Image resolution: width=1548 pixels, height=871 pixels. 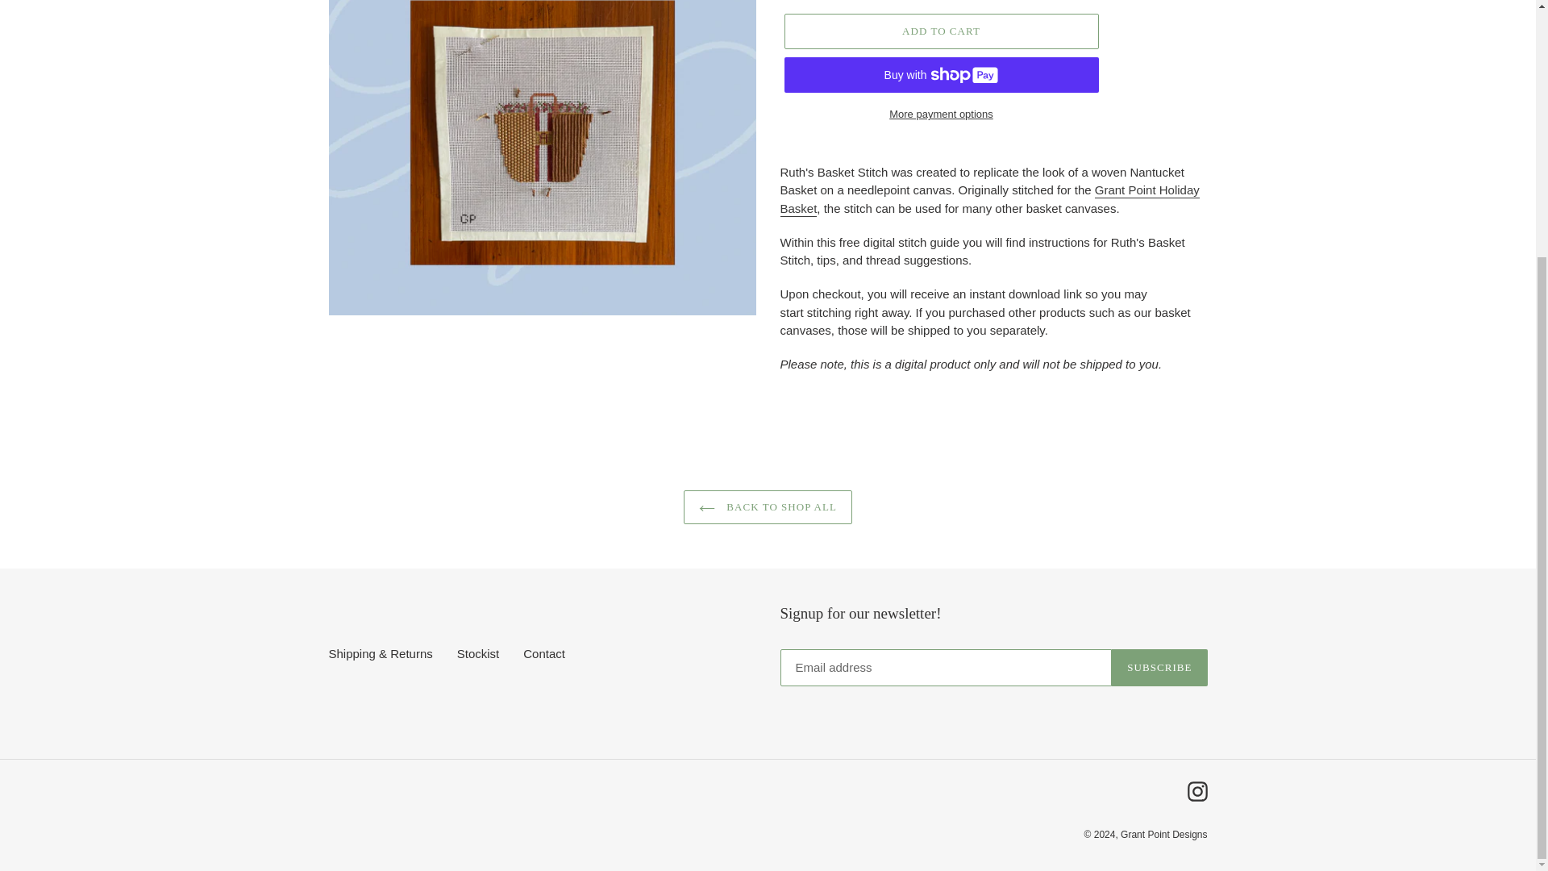 What do you see at coordinates (478, 653) in the screenshot?
I see `Stockist` at bounding box center [478, 653].